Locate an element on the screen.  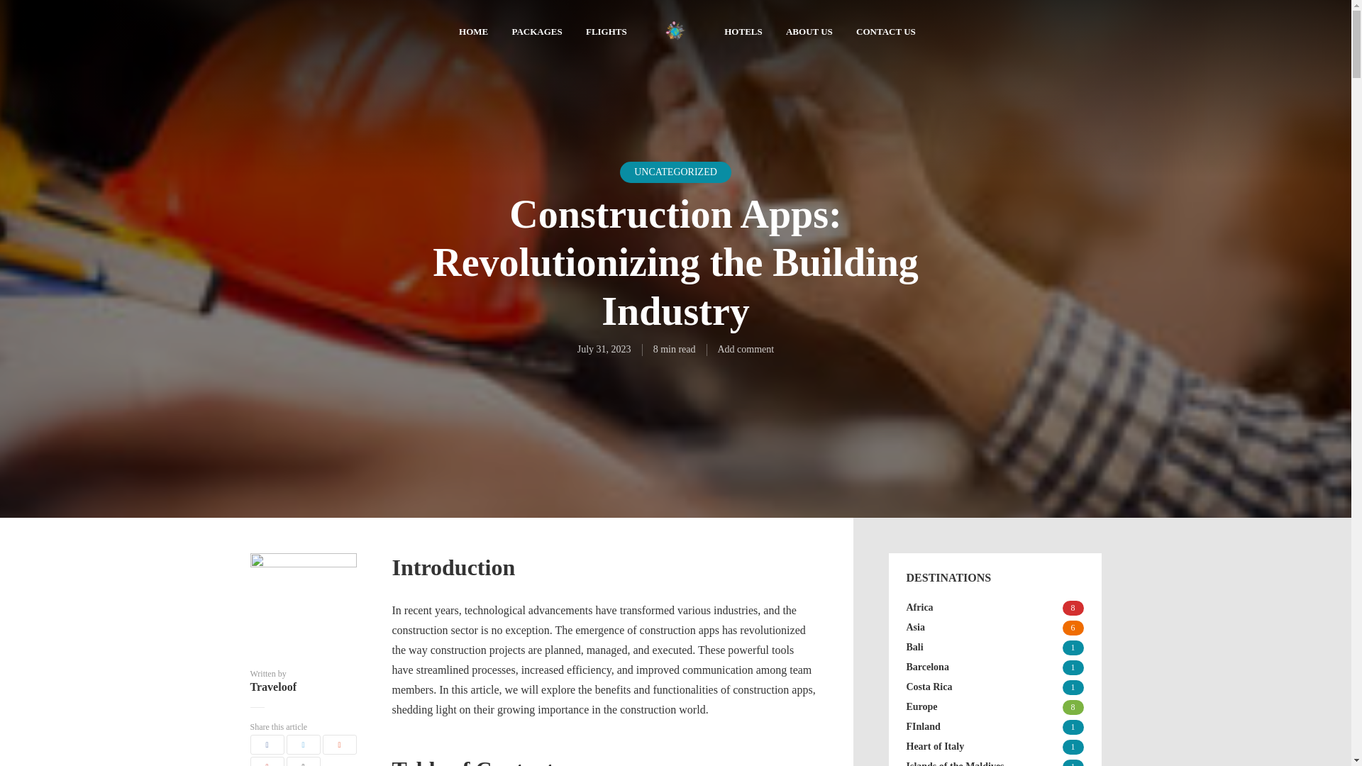
Add comment is located at coordinates (746, 349).